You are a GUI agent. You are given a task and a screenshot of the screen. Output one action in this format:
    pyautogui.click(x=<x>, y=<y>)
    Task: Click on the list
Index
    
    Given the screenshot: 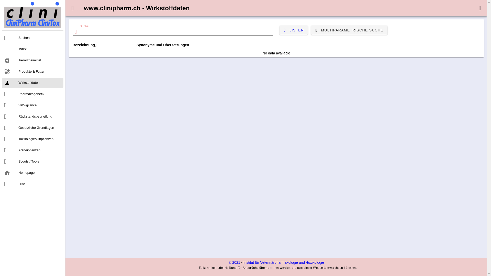 What is the action you would take?
    pyautogui.click(x=33, y=49)
    